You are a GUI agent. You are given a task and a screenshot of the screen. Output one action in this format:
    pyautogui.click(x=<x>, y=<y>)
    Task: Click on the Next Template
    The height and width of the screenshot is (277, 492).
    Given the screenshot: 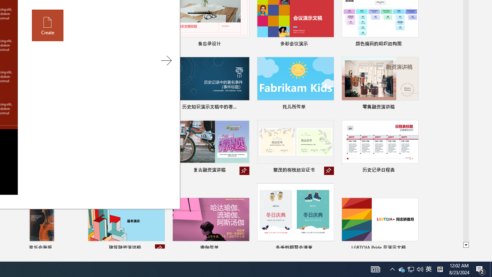 What is the action you would take?
    pyautogui.click(x=166, y=61)
    